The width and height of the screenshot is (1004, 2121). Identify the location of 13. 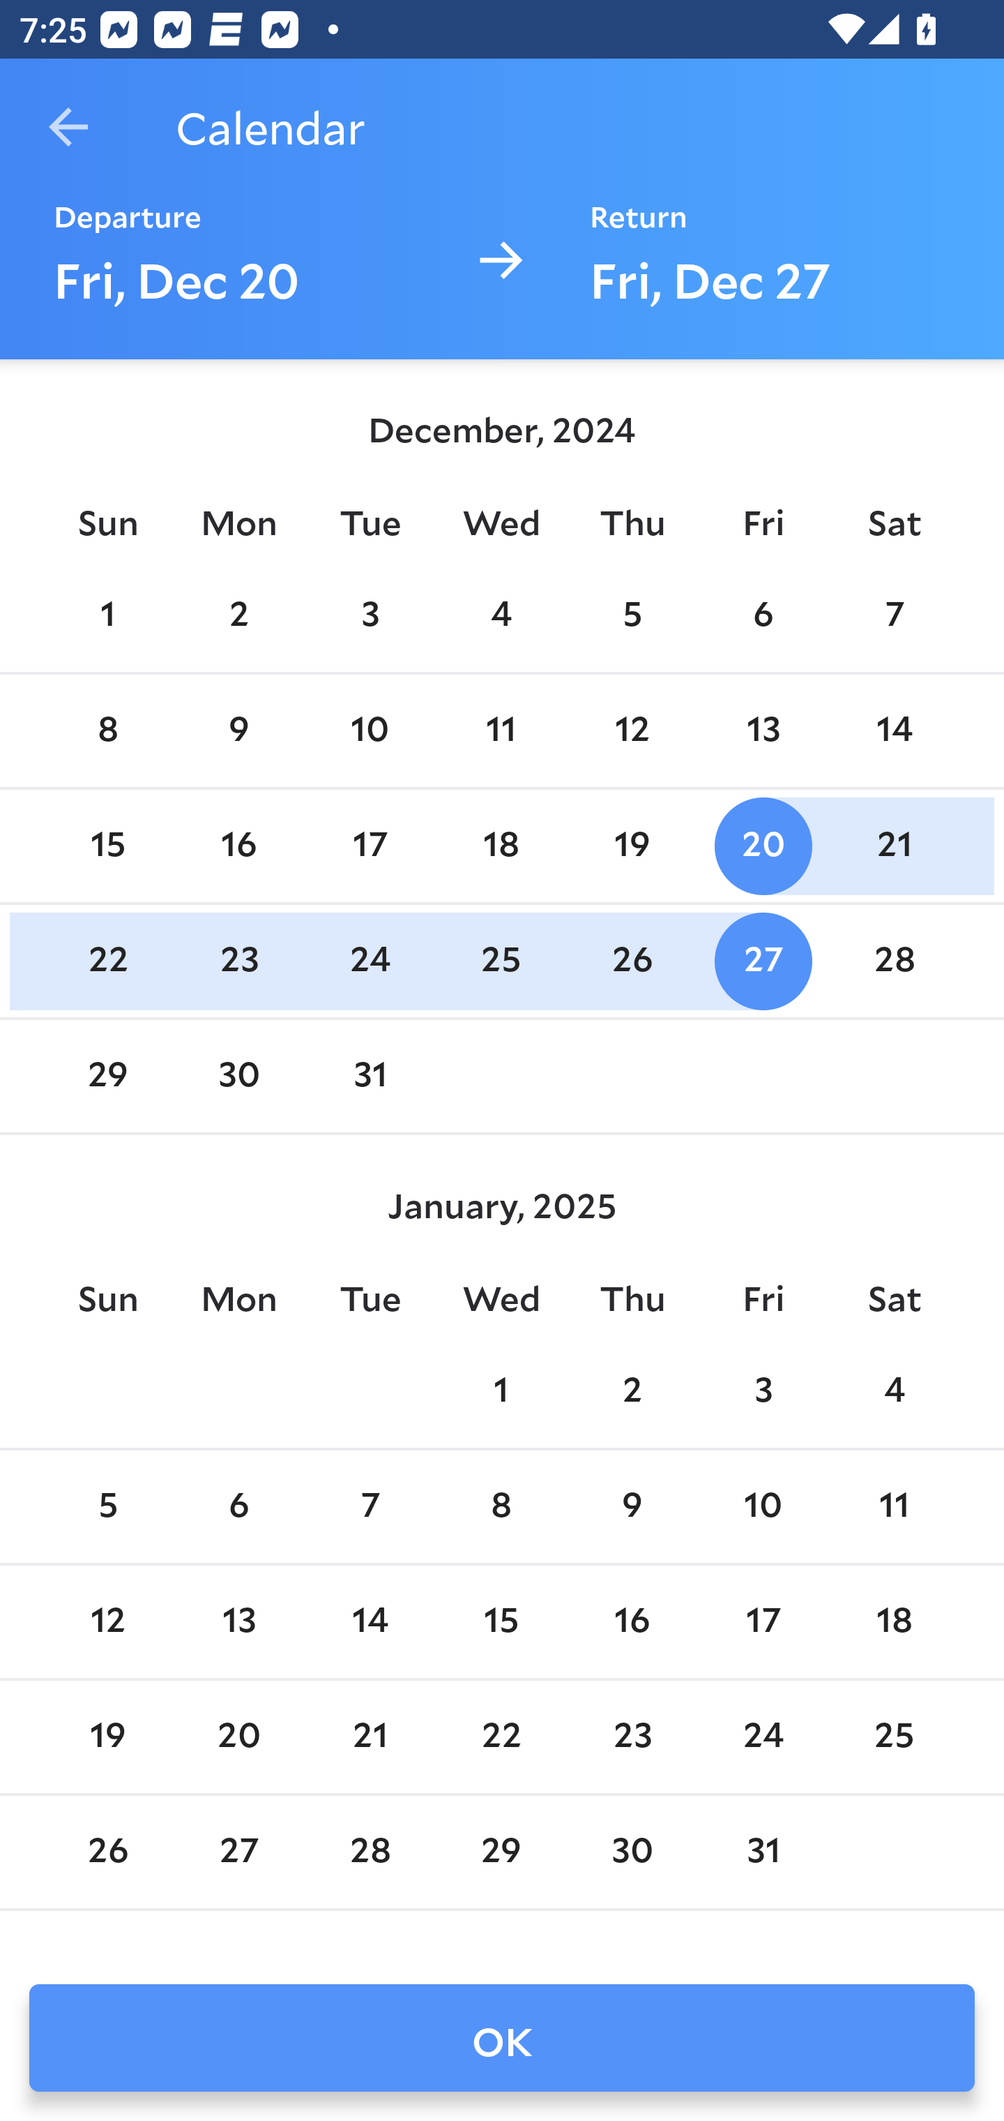
(239, 1622).